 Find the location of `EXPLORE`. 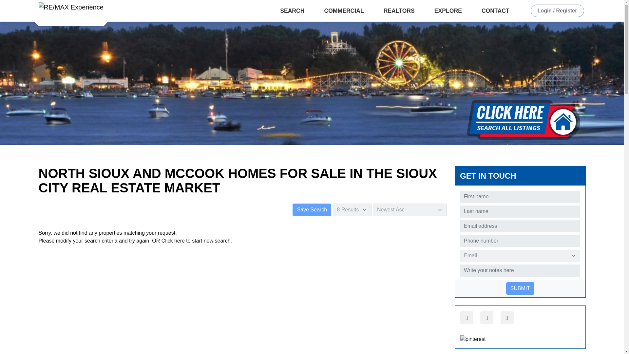

EXPLORE is located at coordinates (450, 10).